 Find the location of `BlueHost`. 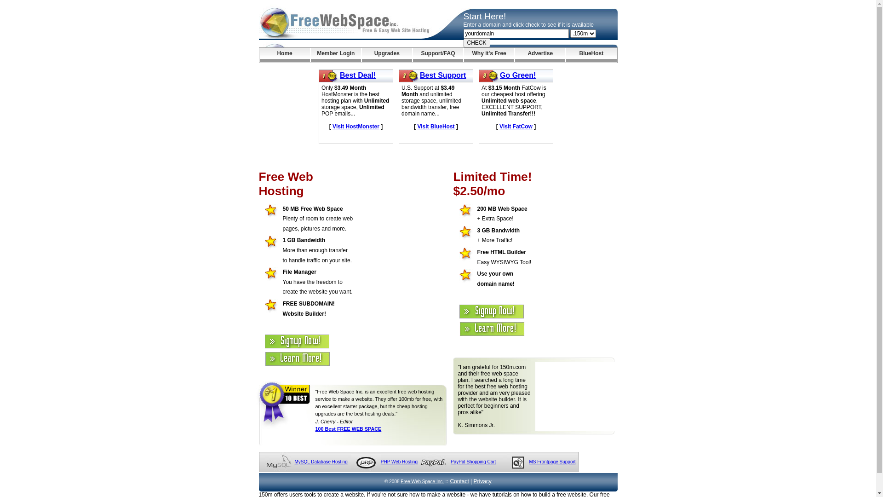

BlueHost is located at coordinates (591, 55).